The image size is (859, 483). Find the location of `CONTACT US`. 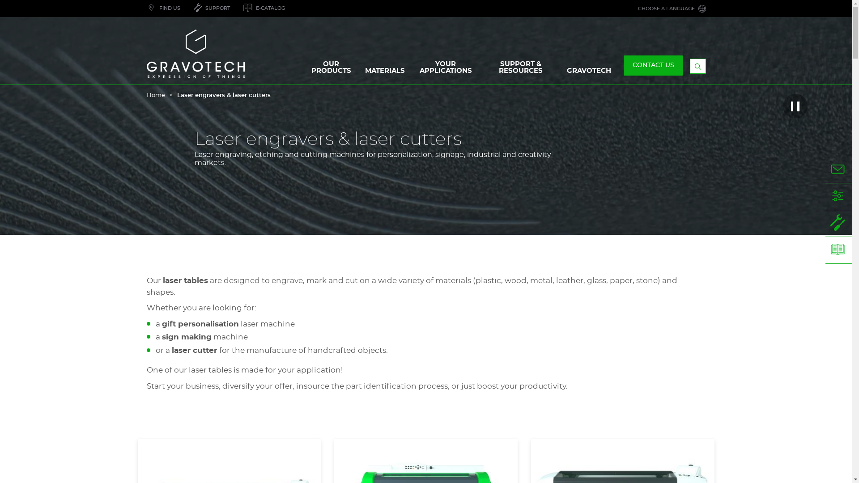

CONTACT US is located at coordinates (653, 65).